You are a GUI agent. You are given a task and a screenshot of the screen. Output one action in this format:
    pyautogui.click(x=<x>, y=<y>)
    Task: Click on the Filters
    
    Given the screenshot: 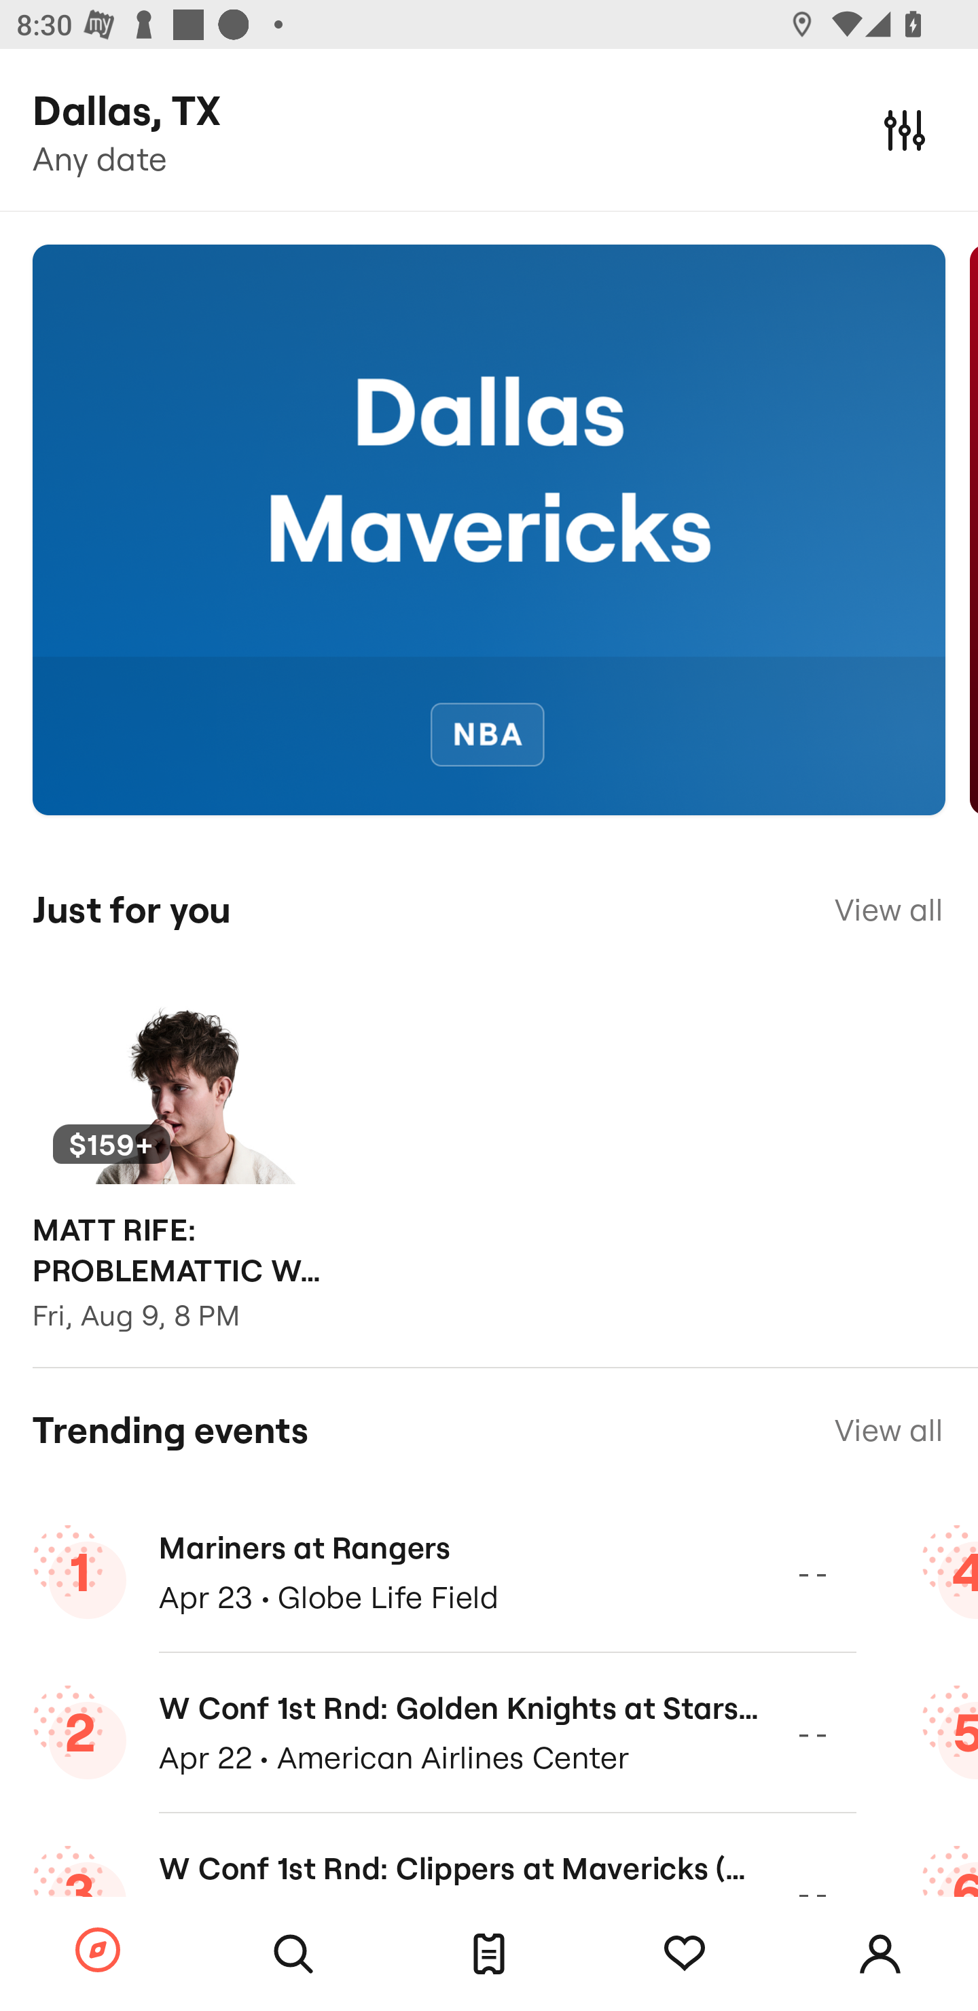 What is the action you would take?
    pyautogui.click(x=905, y=129)
    